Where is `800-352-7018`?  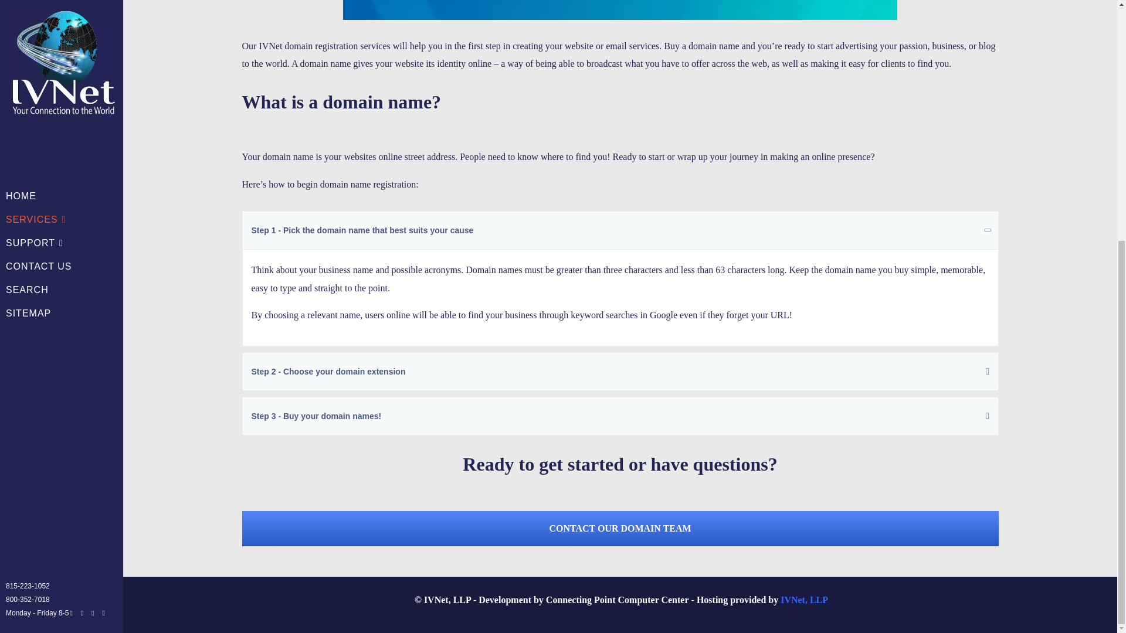
800-352-7018 is located at coordinates (27, 215).